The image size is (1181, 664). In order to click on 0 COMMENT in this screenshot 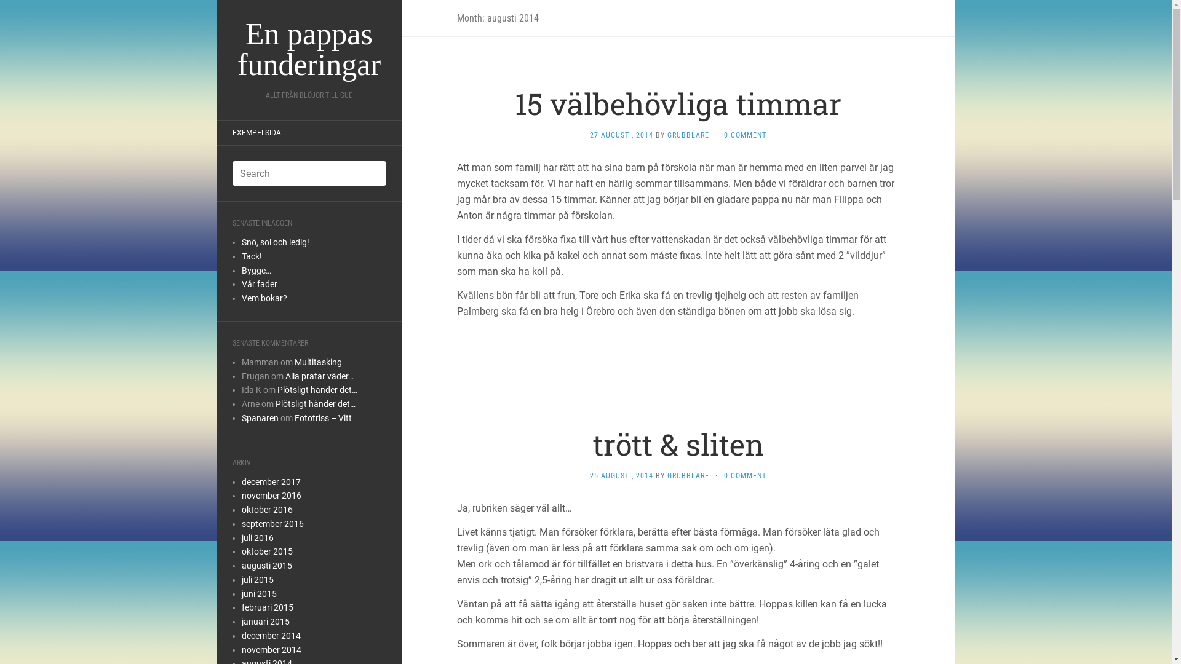, I will do `click(746, 476)`.